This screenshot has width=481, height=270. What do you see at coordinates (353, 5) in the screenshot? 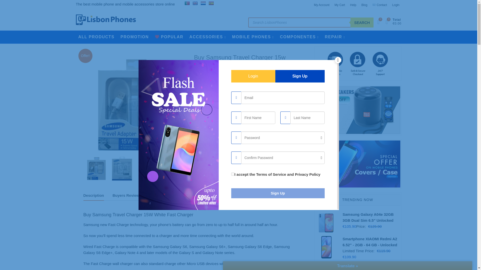
I see `Help` at bounding box center [353, 5].